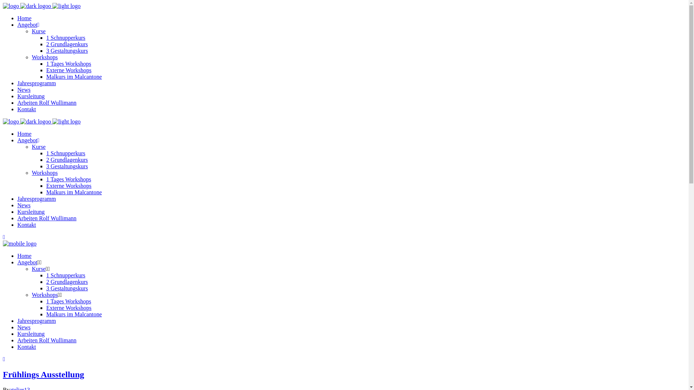 This screenshot has height=390, width=694. I want to click on Kurse, so click(39, 147).